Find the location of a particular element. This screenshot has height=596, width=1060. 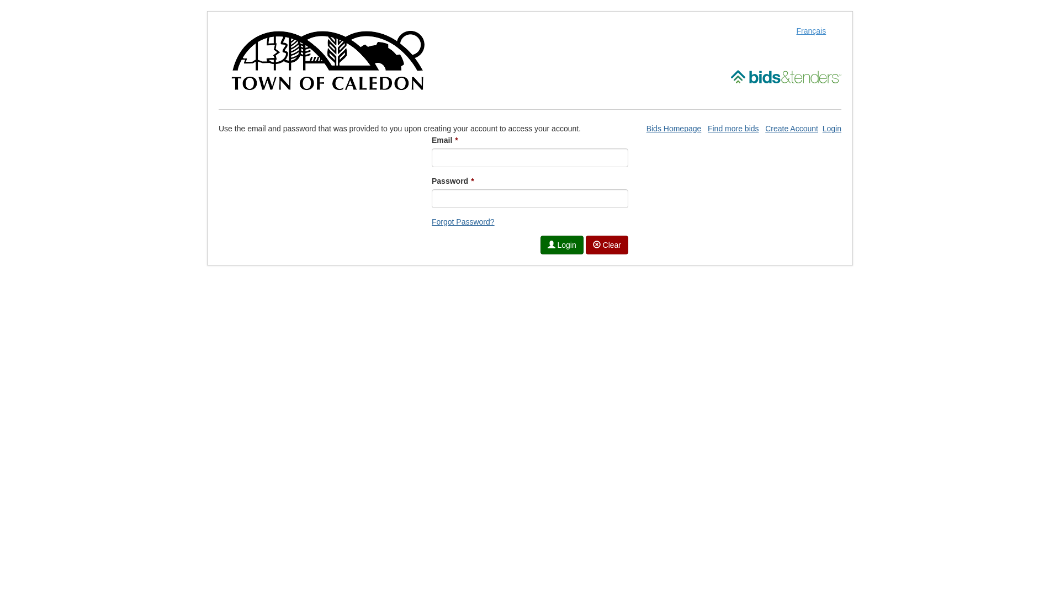

Create Account is located at coordinates (792, 129).